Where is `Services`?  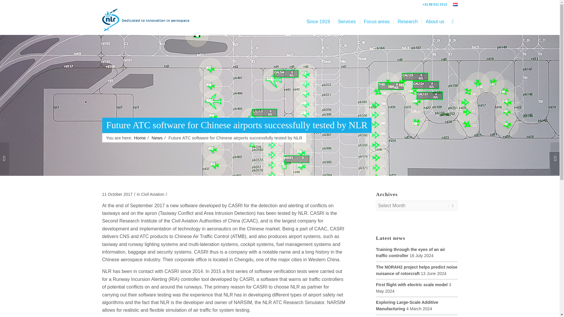
Services is located at coordinates (347, 22).